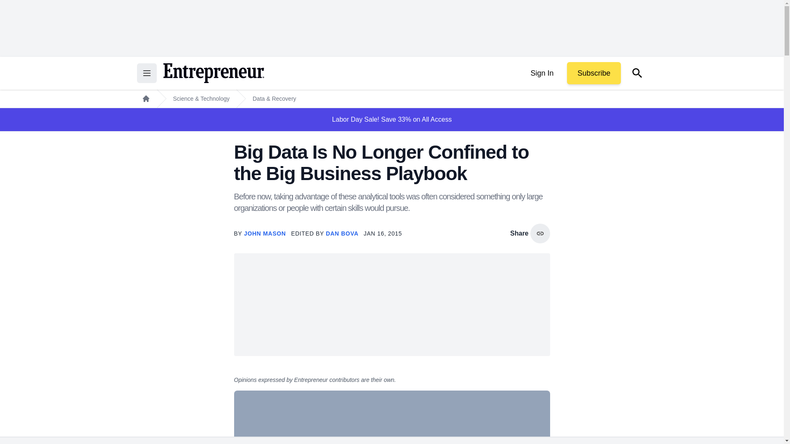 Image resolution: width=790 pixels, height=444 pixels. What do you see at coordinates (540, 234) in the screenshot?
I see `copy` at bounding box center [540, 234].